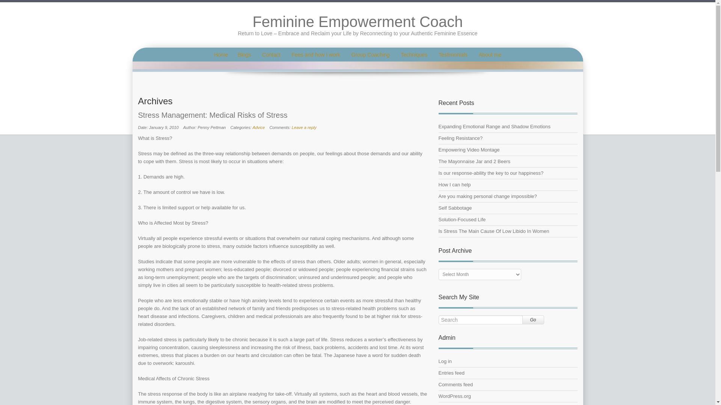  What do you see at coordinates (221, 55) in the screenshot?
I see `Home` at bounding box center [221, 55].